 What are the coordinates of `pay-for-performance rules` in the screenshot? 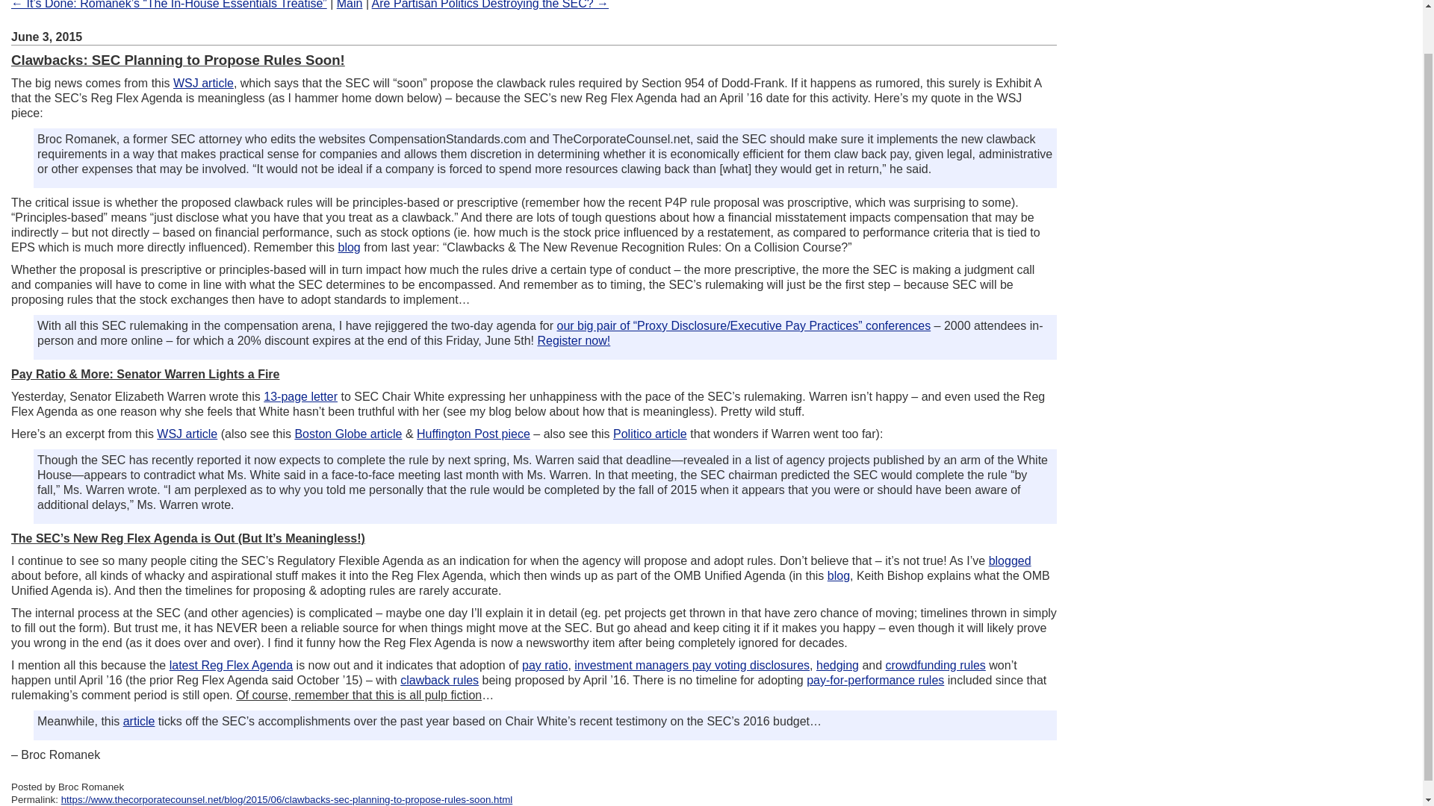 It's located at (875, 680).